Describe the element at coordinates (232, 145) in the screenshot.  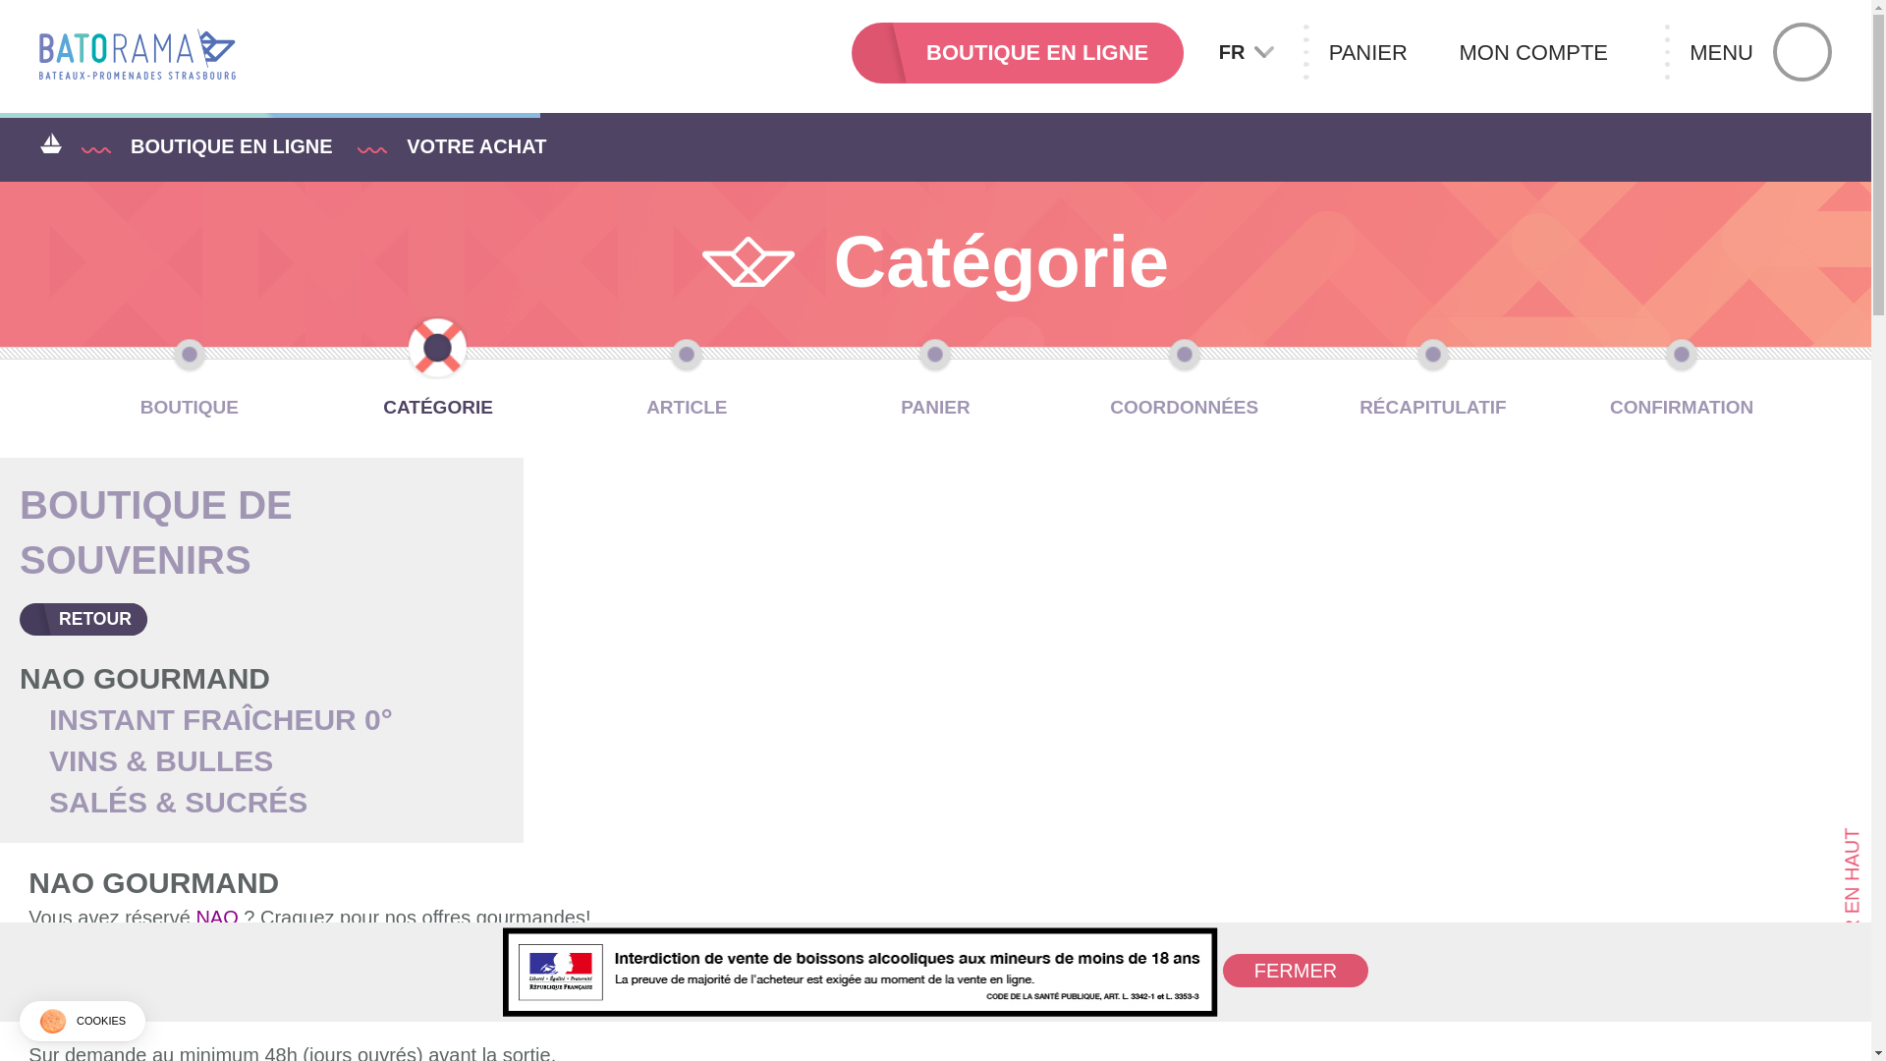
I see `BOUTIQUE EN LIGNE` at that location.